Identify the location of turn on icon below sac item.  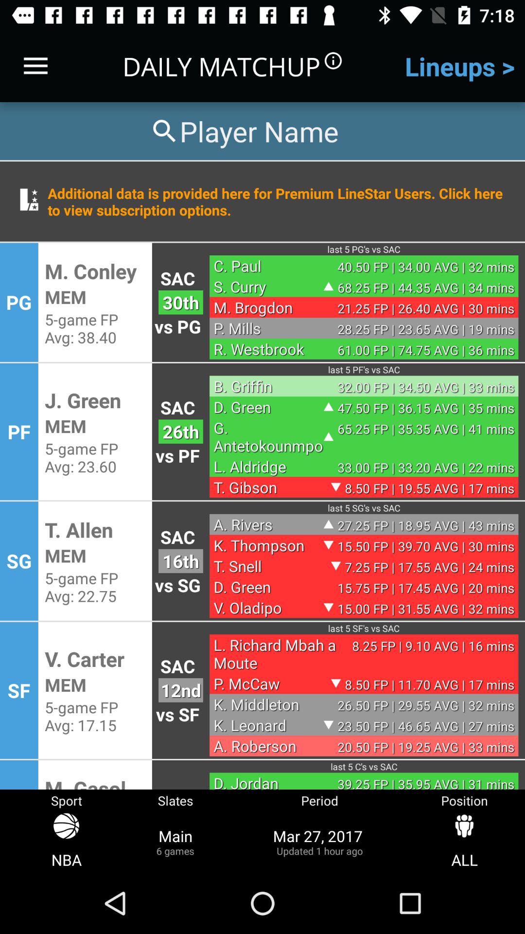
(181, 690).